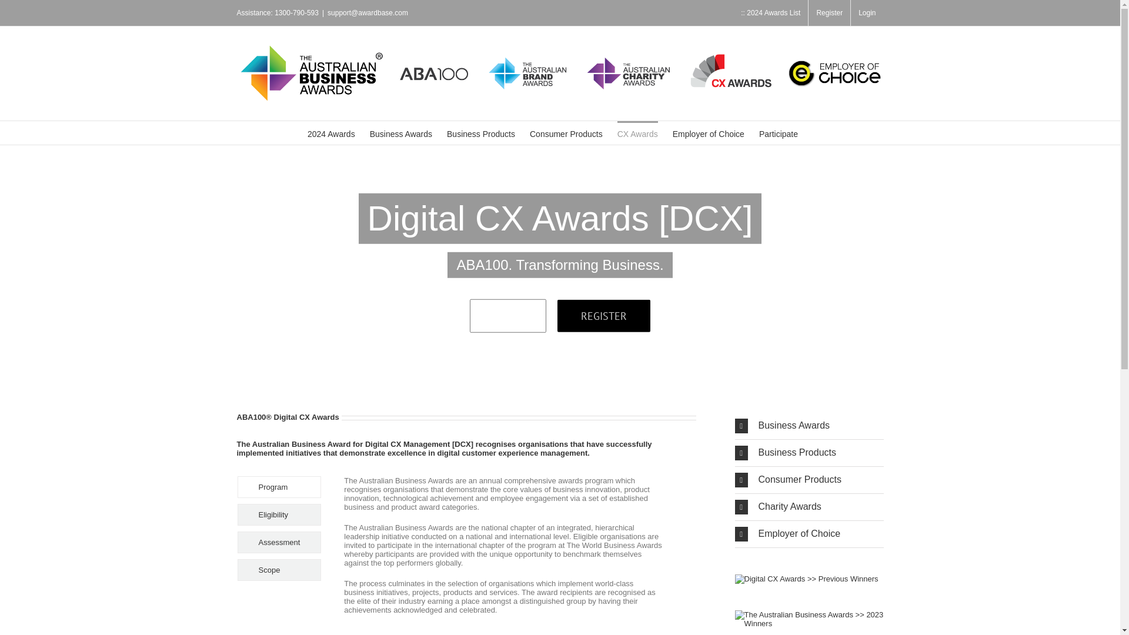 Image resolution: width=1129 pixels, height=635 pixels. Describe the element at coordinates (604, 316) in the screenshot. I see `REGISTER` at that location.